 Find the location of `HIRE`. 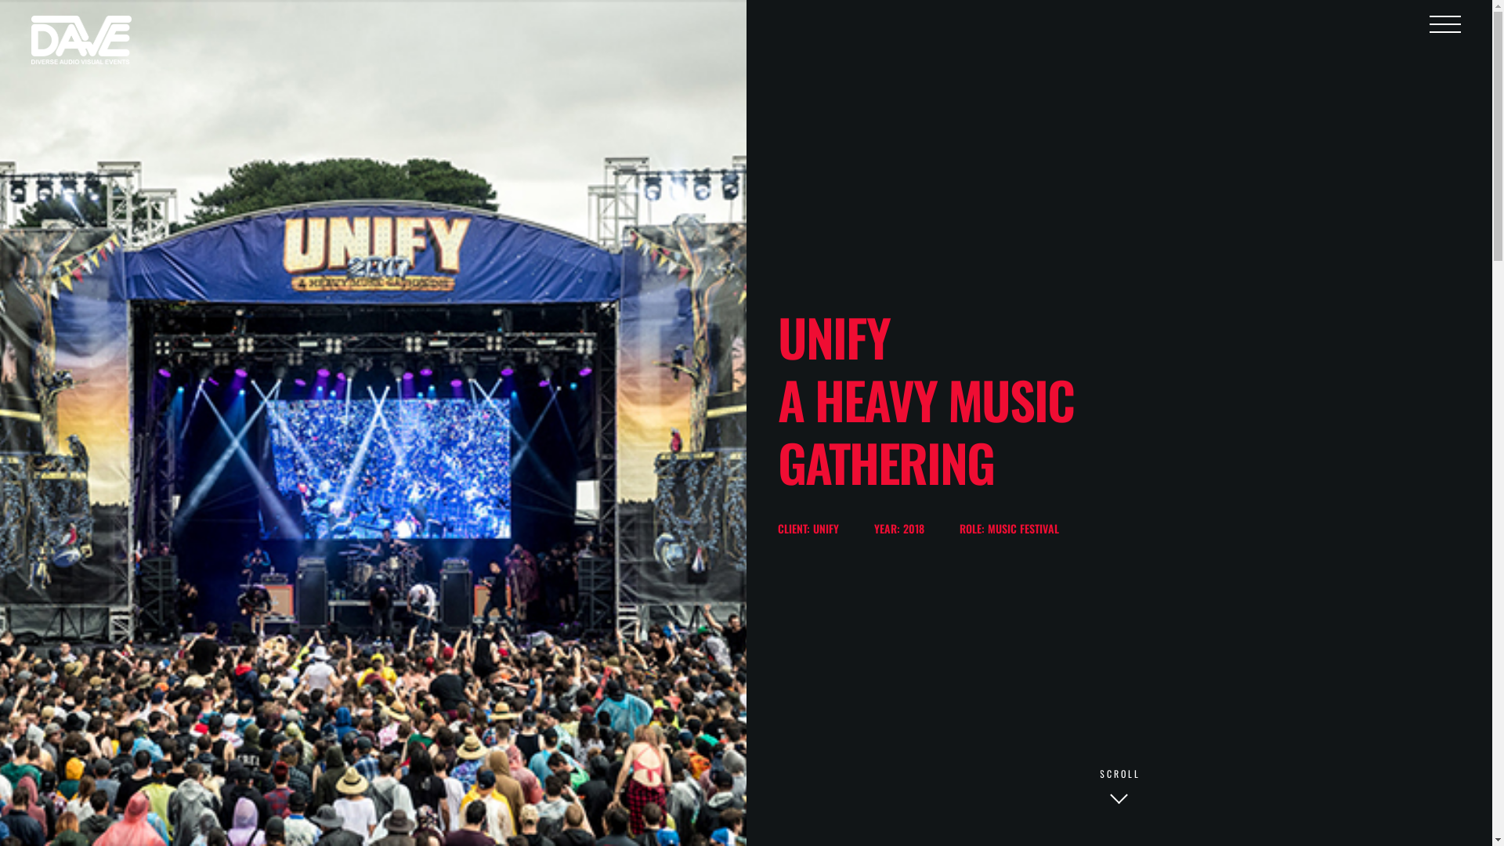

HIRE is located at coordinates (411, 647).